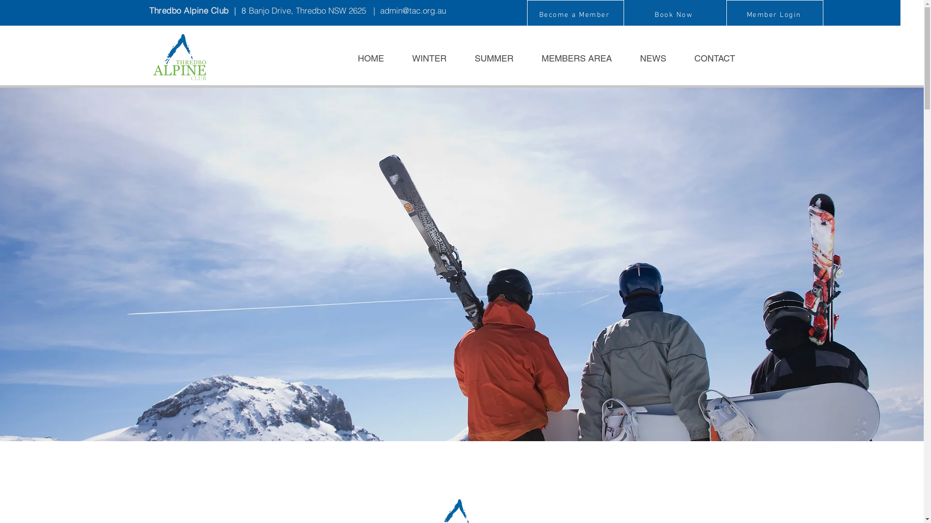 The height and width of the screenshot is (523, 931). What do you see at coordinates (487, 58) in the screenshot?
I see `SUMMER` at bounding box center [487, 58].